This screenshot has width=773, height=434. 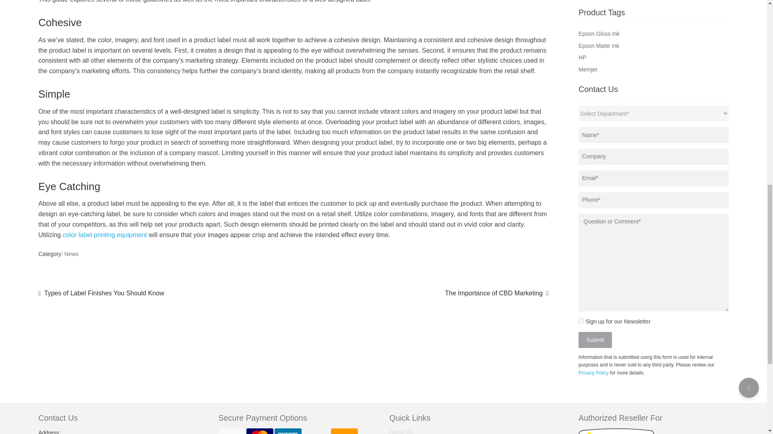 I want to click on Sign up for our Newsletter, so click(x=581, y=321).